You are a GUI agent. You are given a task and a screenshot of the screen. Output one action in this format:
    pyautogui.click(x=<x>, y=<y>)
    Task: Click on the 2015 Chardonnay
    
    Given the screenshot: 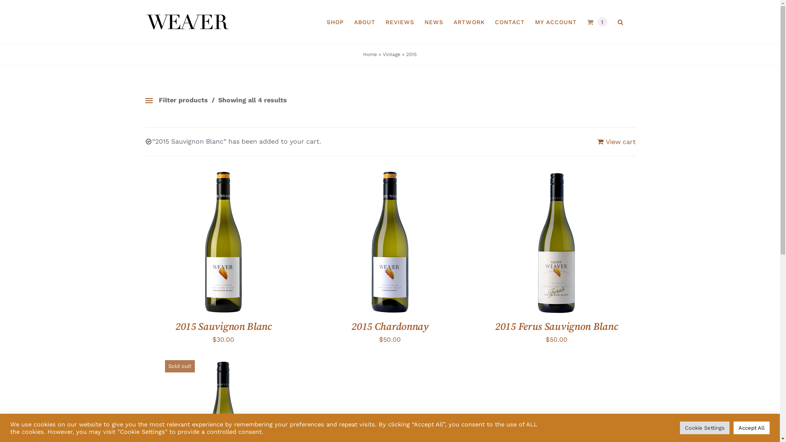 What is the action you would take?
    pyautogui.click(x=390, y=327)
    